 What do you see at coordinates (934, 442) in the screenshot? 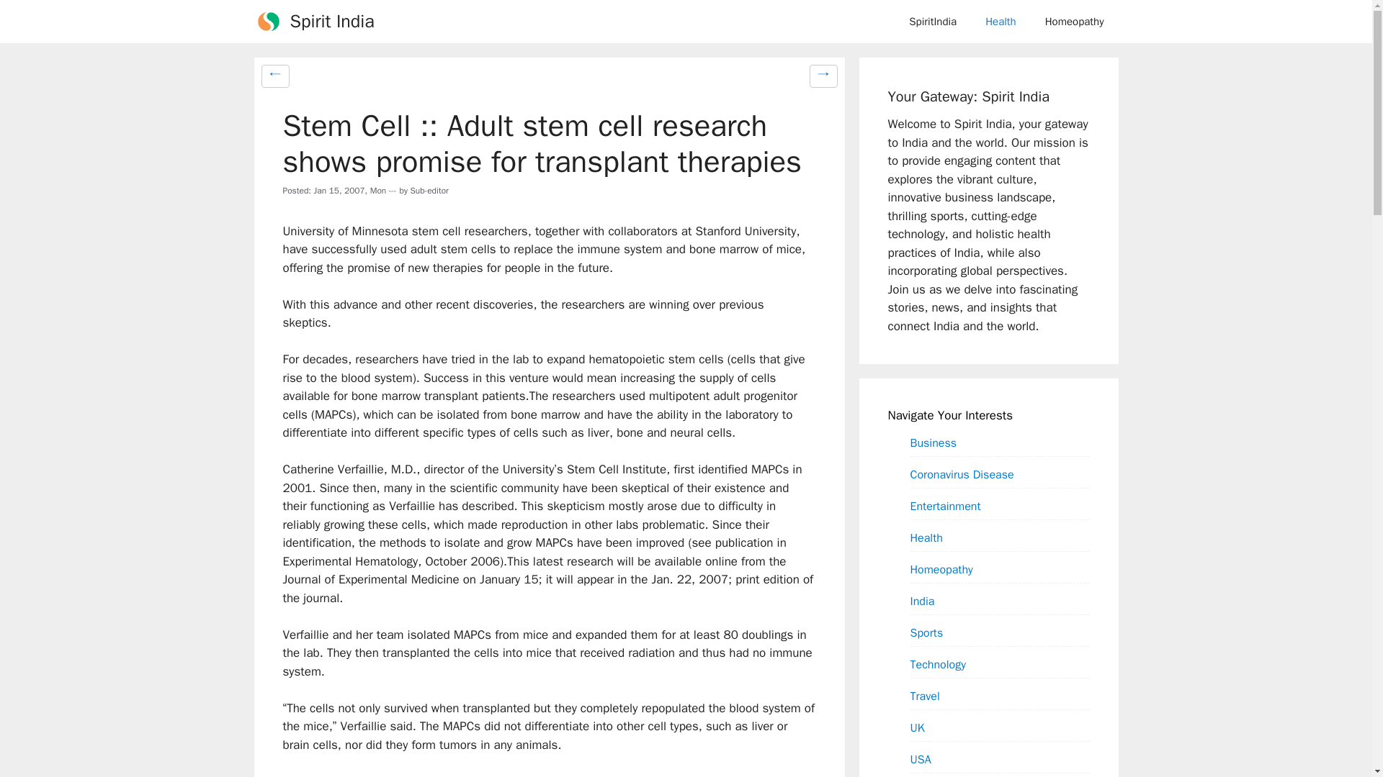
I see `Business` at bounding box center [934, 442].